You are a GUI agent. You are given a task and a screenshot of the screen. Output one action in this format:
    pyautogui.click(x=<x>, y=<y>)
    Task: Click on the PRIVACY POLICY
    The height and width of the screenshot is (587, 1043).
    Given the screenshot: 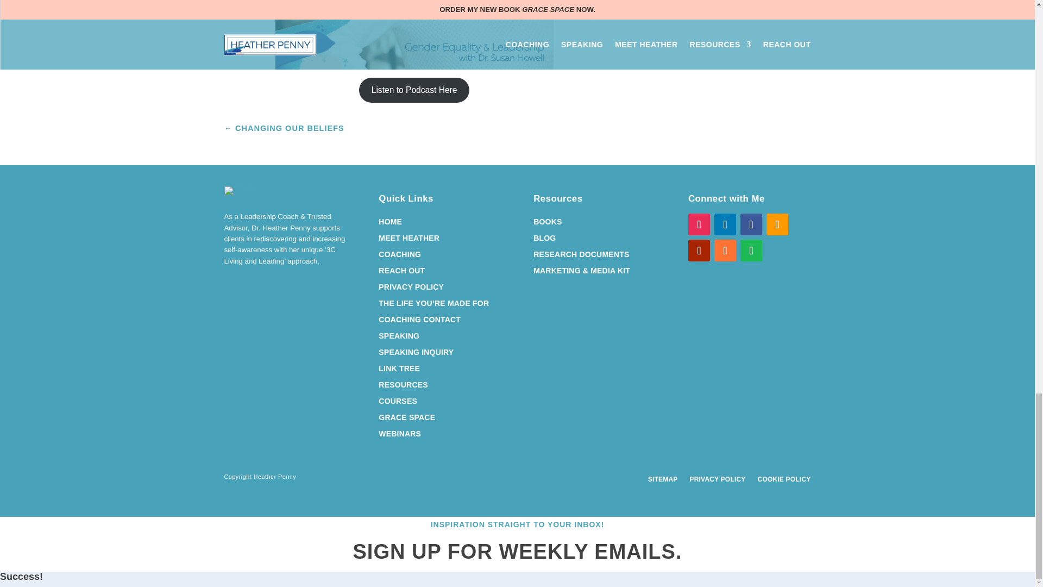 What is the action you would take?
    pyautogui.click(x=411, y=289)
    